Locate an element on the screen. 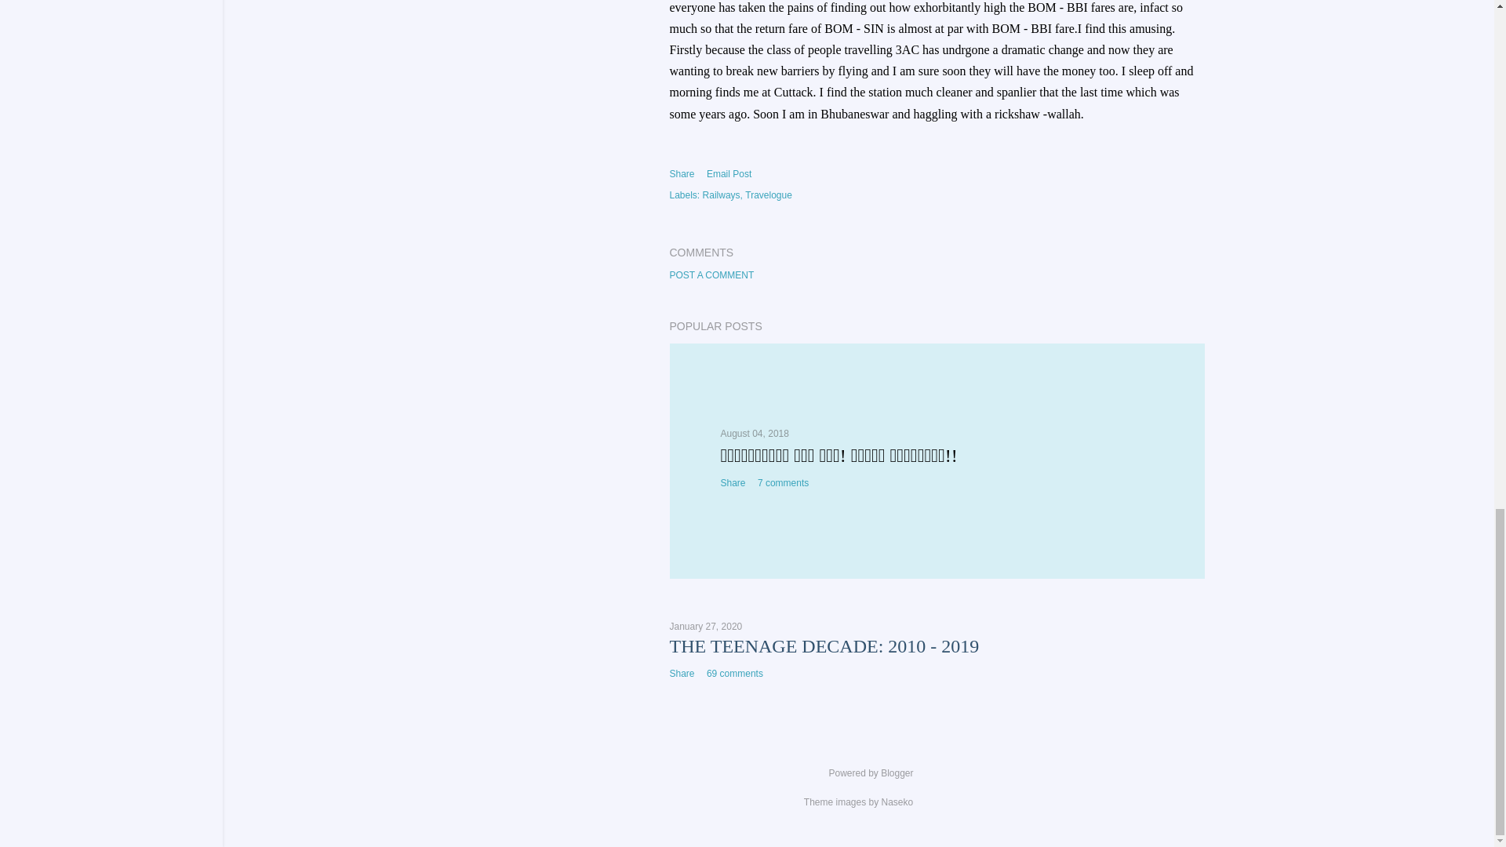  Share is located at coordinates (682, 674).